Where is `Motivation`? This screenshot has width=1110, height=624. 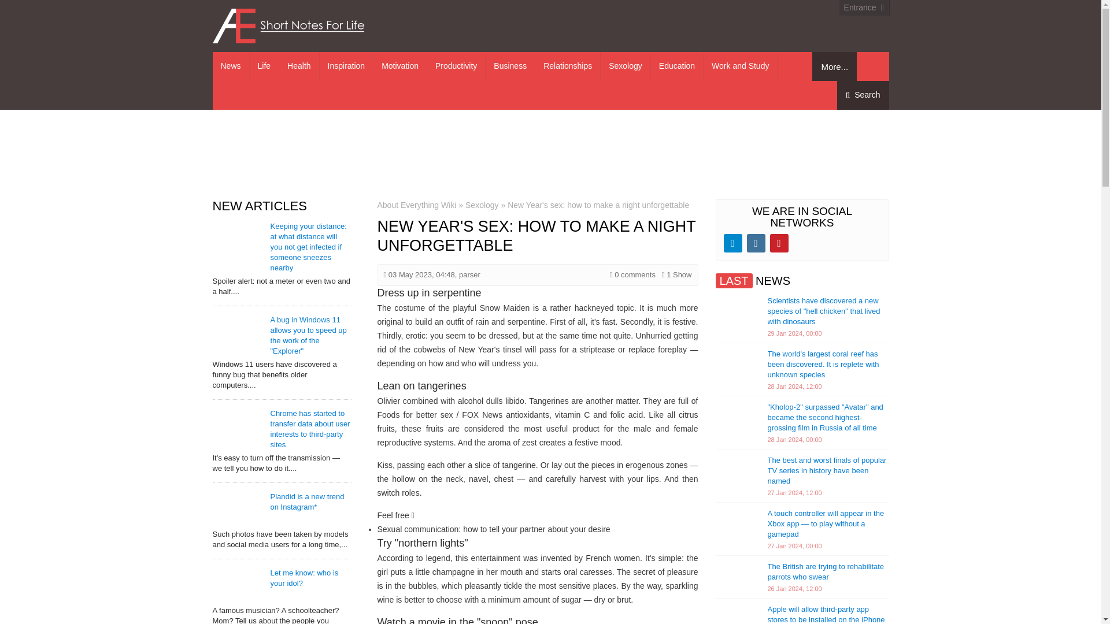 Motivation is located at coordinates (400, 66).